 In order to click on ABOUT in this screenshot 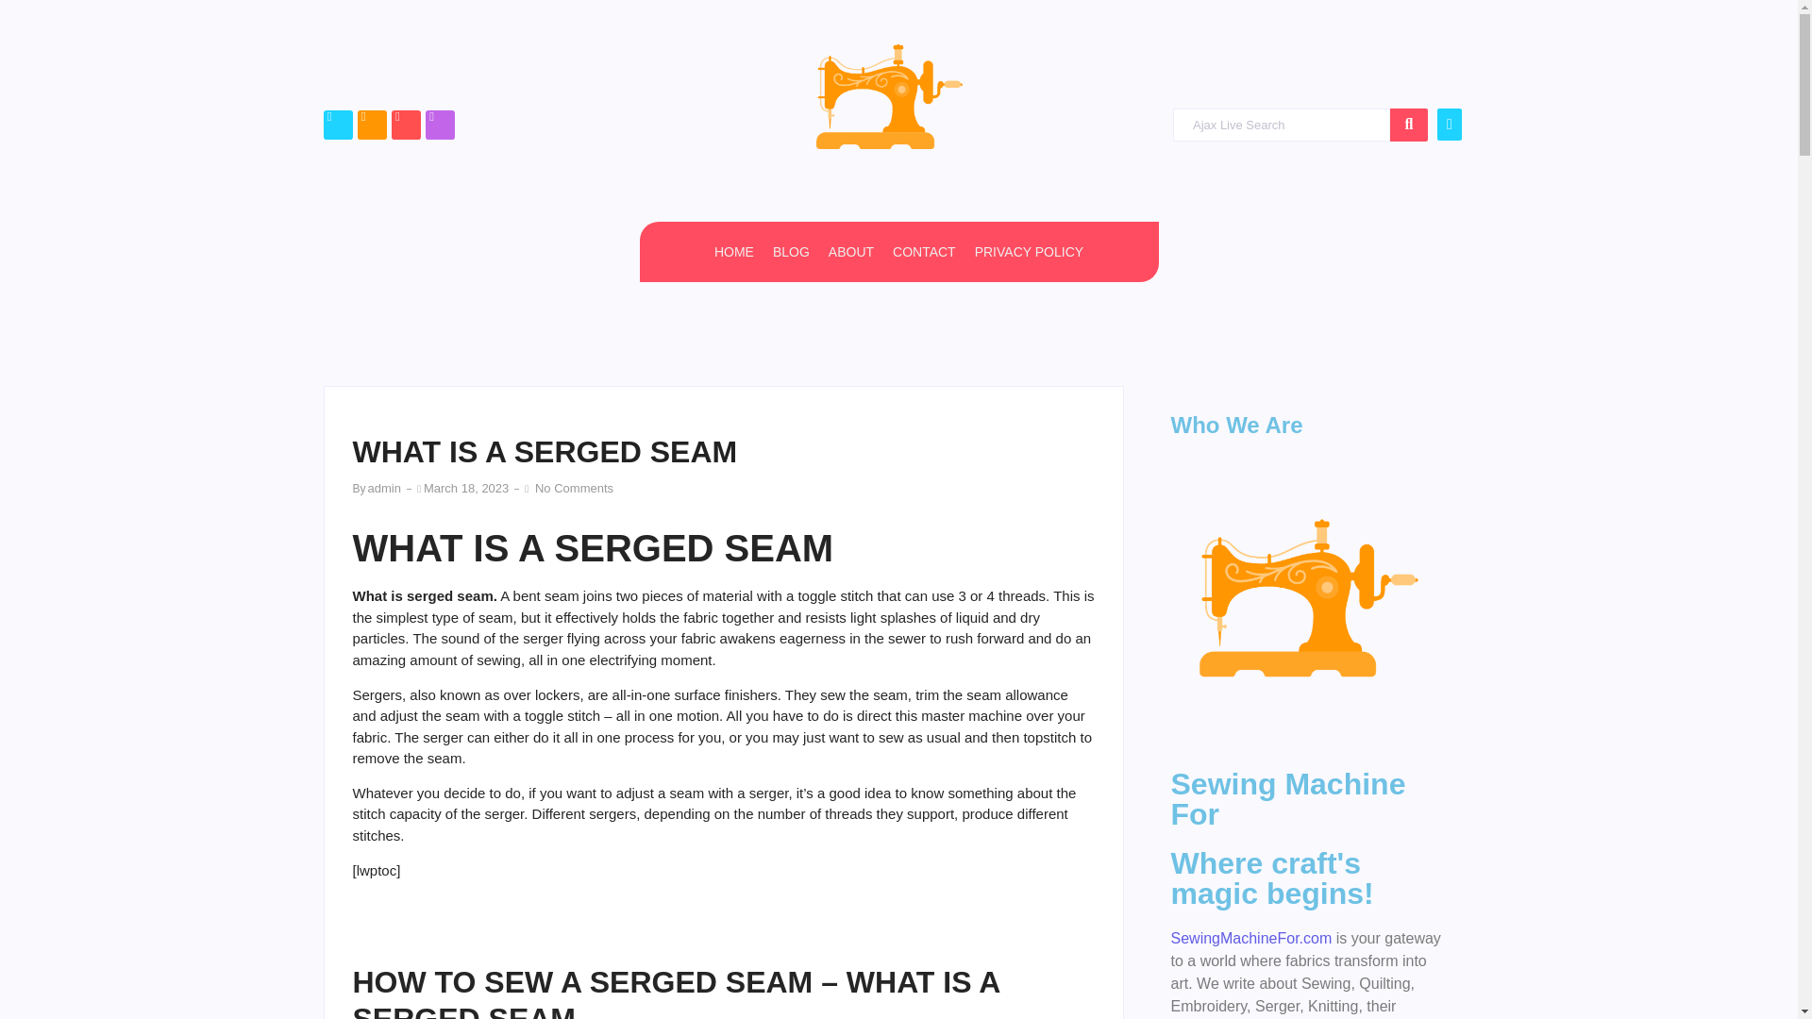, I will do `click(850, 252)`.